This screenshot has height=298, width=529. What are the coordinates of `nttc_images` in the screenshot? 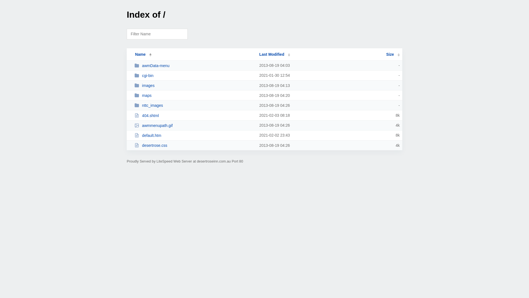 It's located at (195, 105).